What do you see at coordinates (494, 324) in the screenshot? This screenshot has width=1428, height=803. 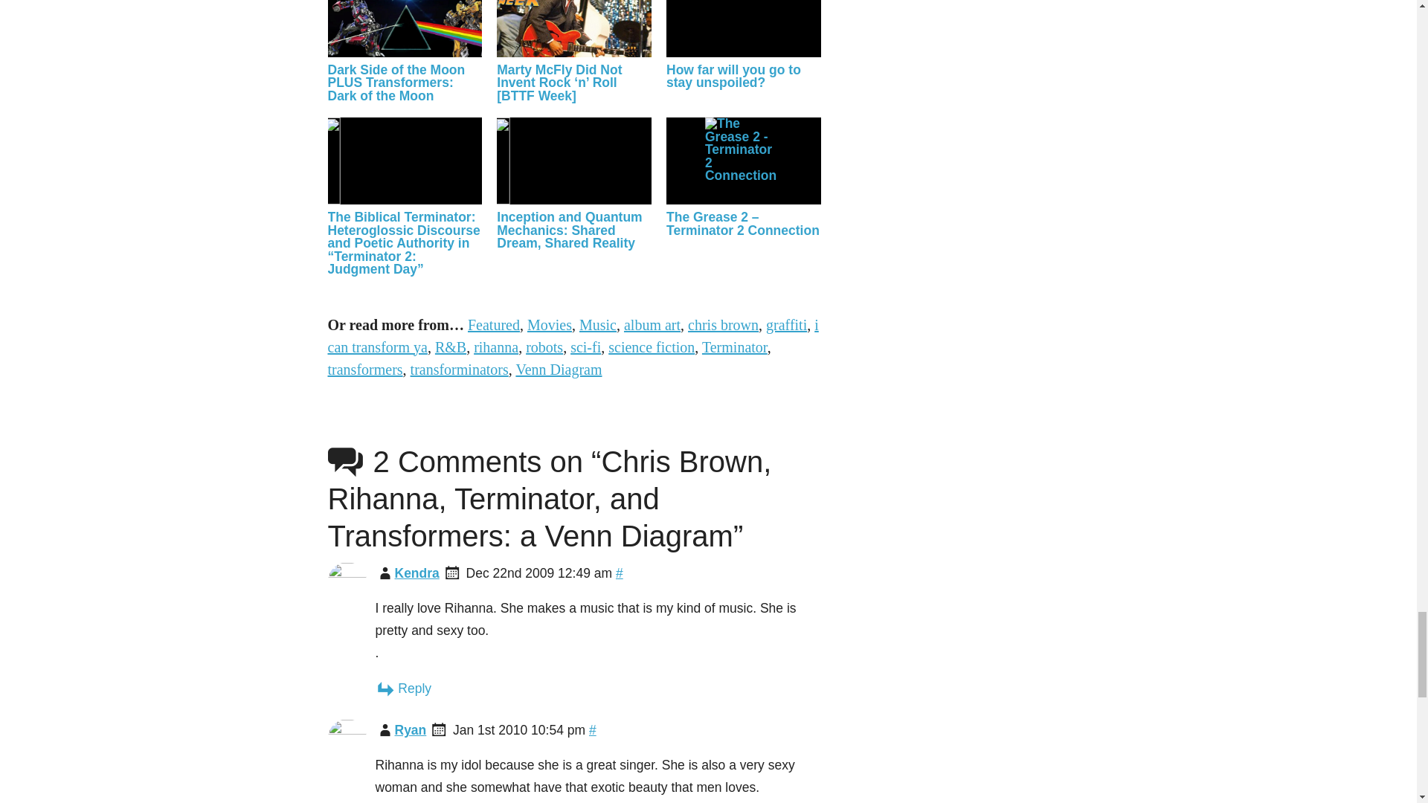 I see `Featured` at bounding box center [494, 324].